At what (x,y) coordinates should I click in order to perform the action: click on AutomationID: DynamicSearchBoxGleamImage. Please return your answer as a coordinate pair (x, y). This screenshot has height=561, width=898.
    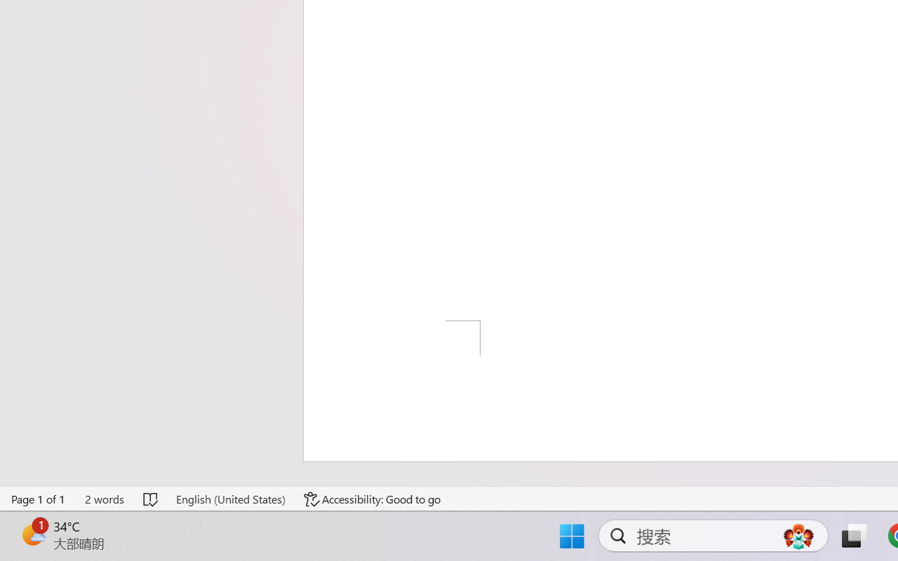
    Looking at the image, I should click on (798, 536).